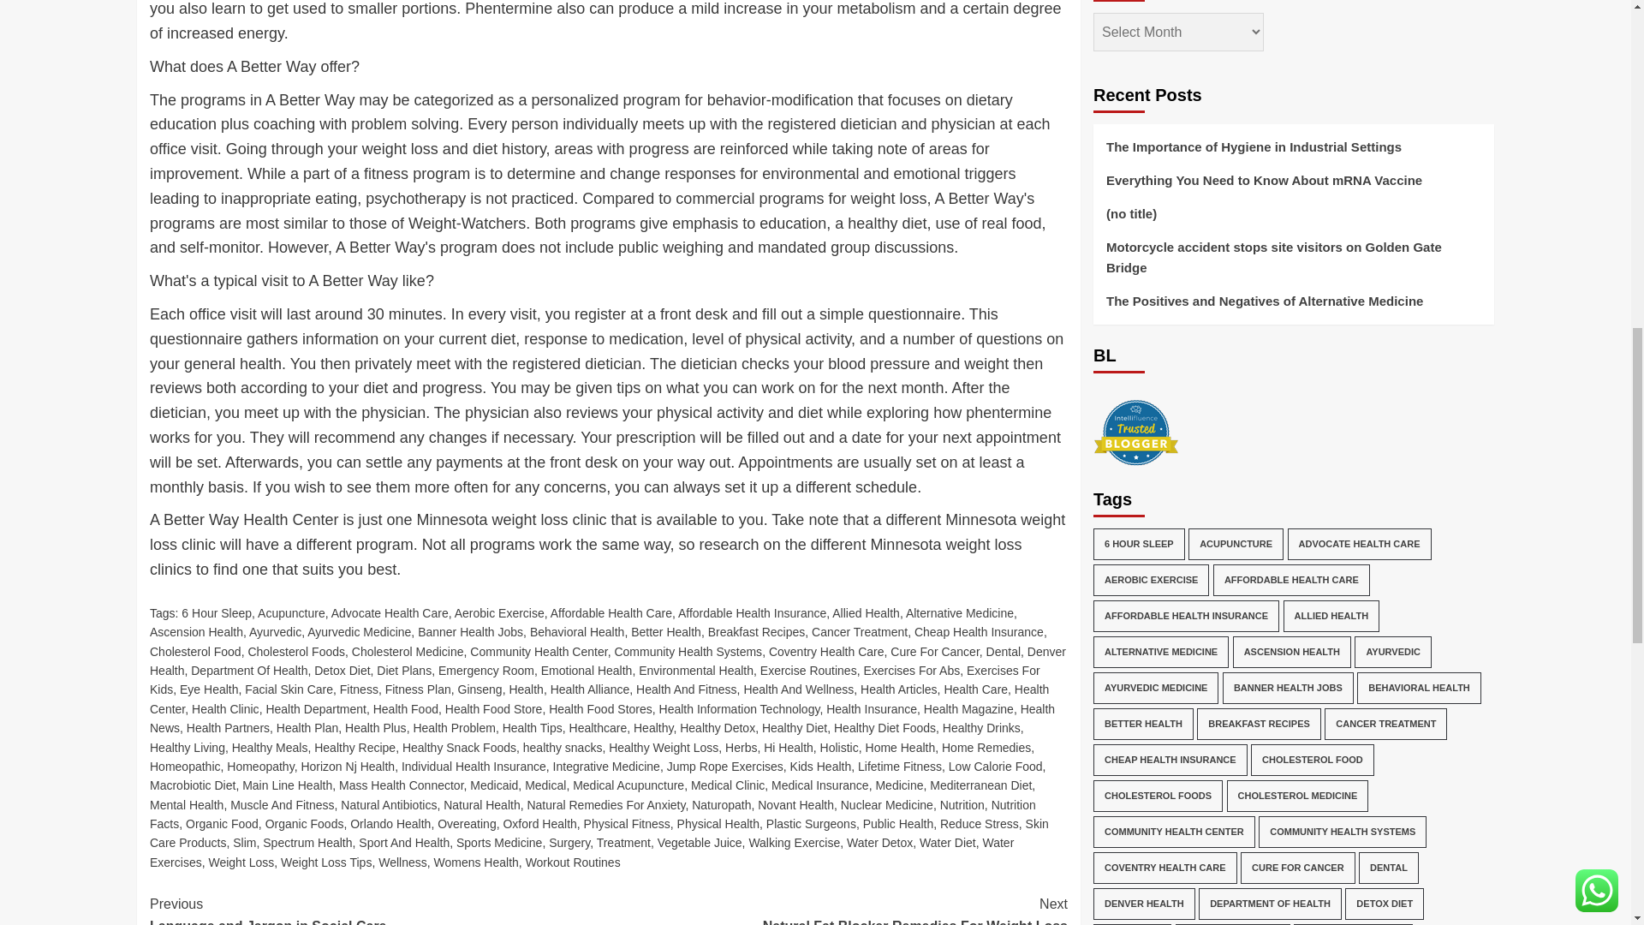  Describe the element at coordinates (275, 632) in the screenshot. I see `Ayurvedic` at that location.